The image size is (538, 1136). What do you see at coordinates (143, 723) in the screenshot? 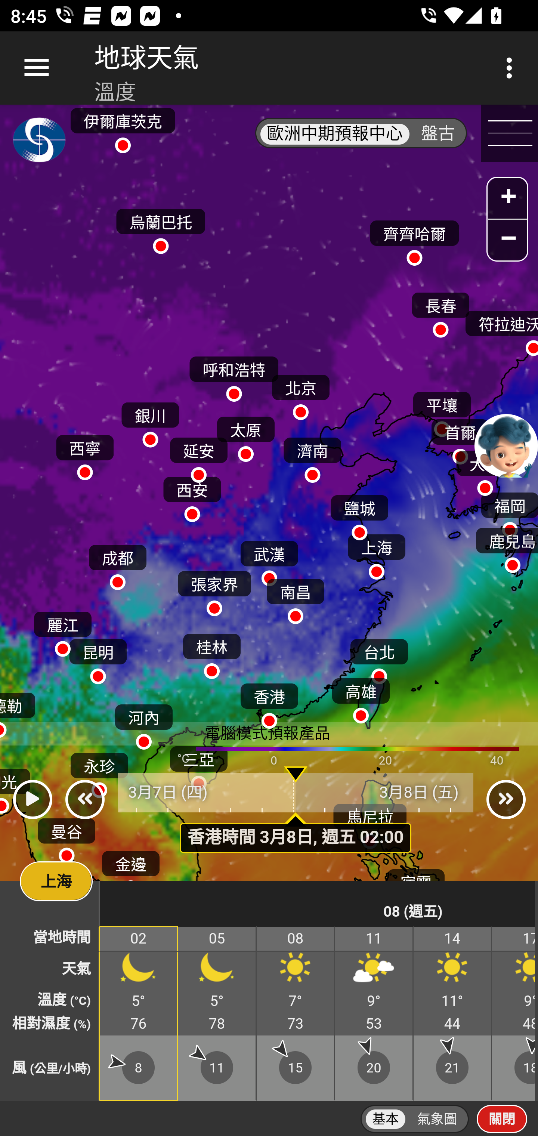
I see `河內` at bounding box center [143, 723].